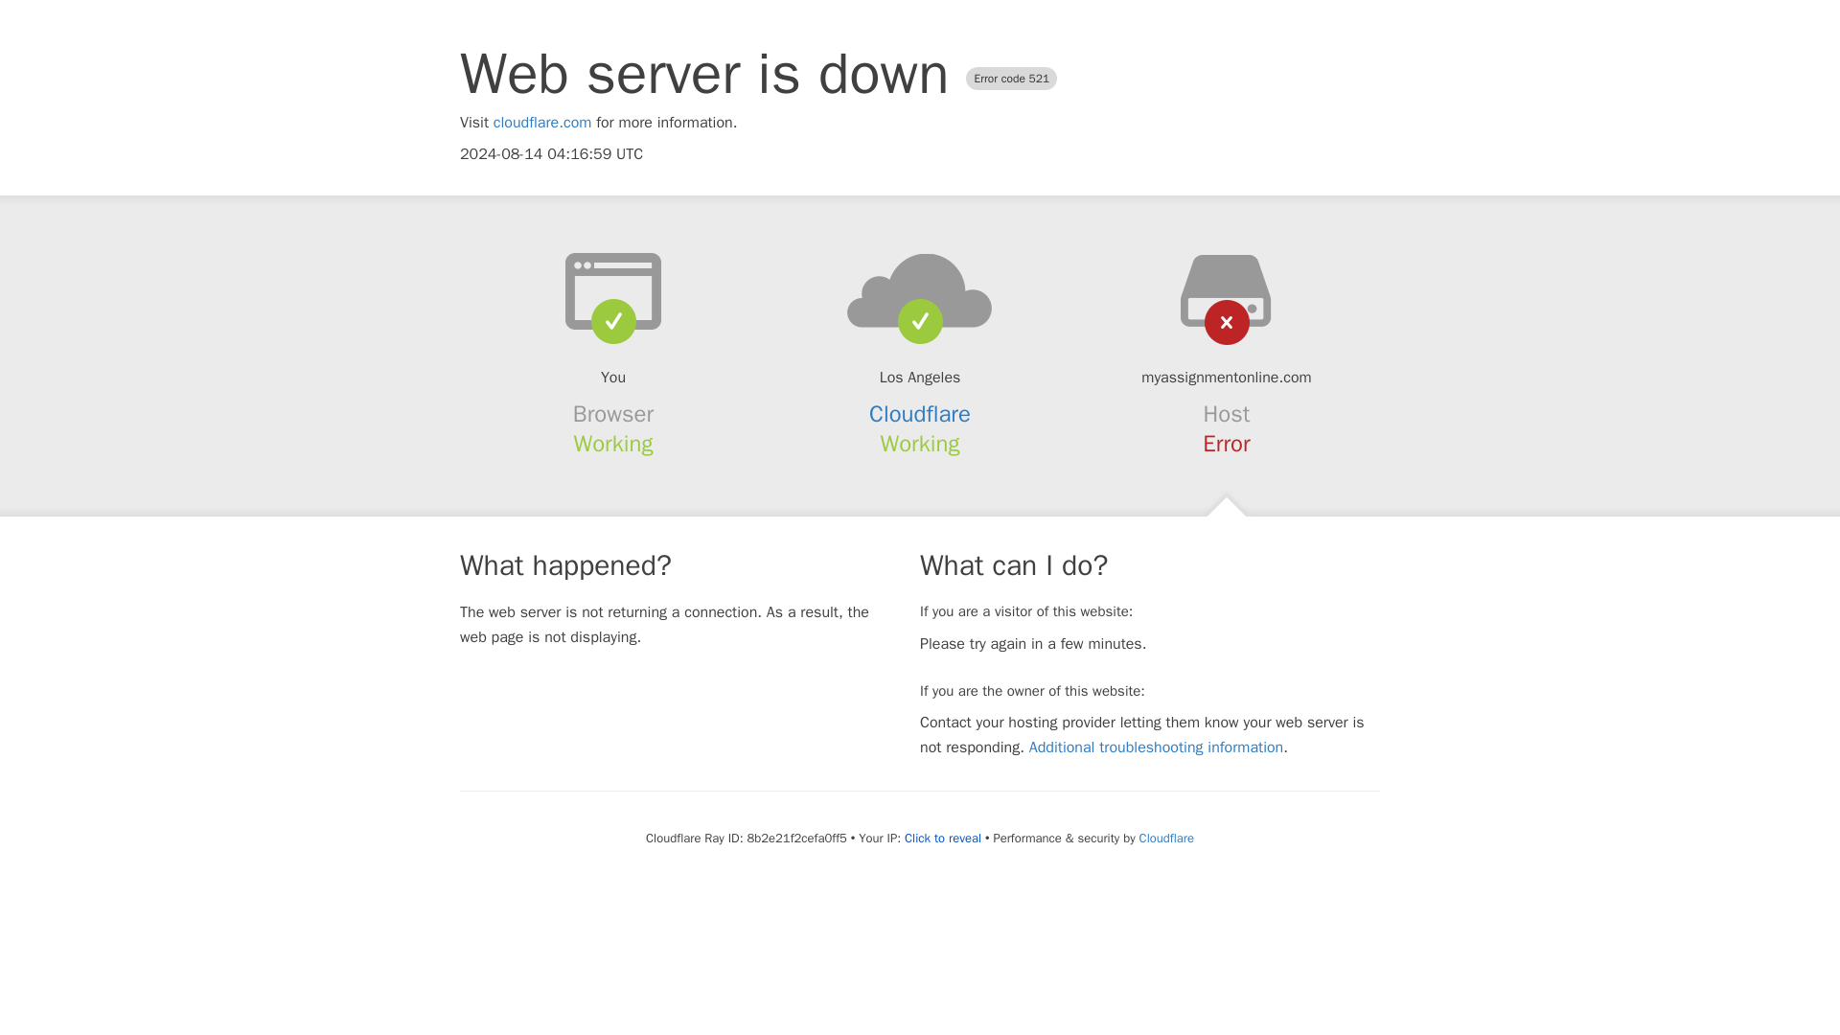 The width and height of the screenshot is (1840, 1035). What do you see at coordinates (943, 839) in the screenshot?
I see `Click to reveal` at bounding box center [943, 839].